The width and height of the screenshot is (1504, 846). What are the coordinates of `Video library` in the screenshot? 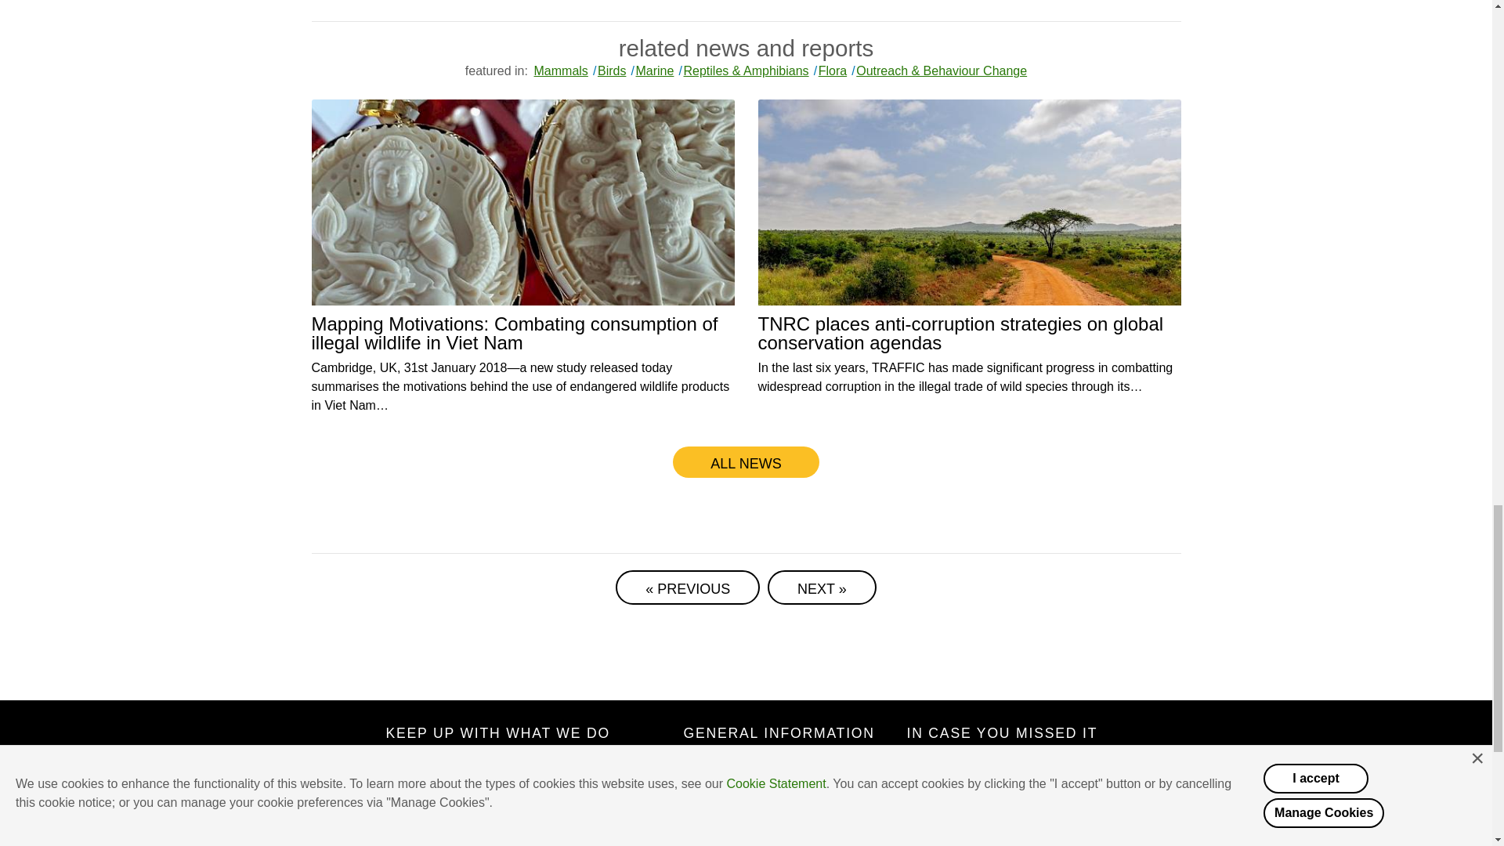 It's located at (956, 810).